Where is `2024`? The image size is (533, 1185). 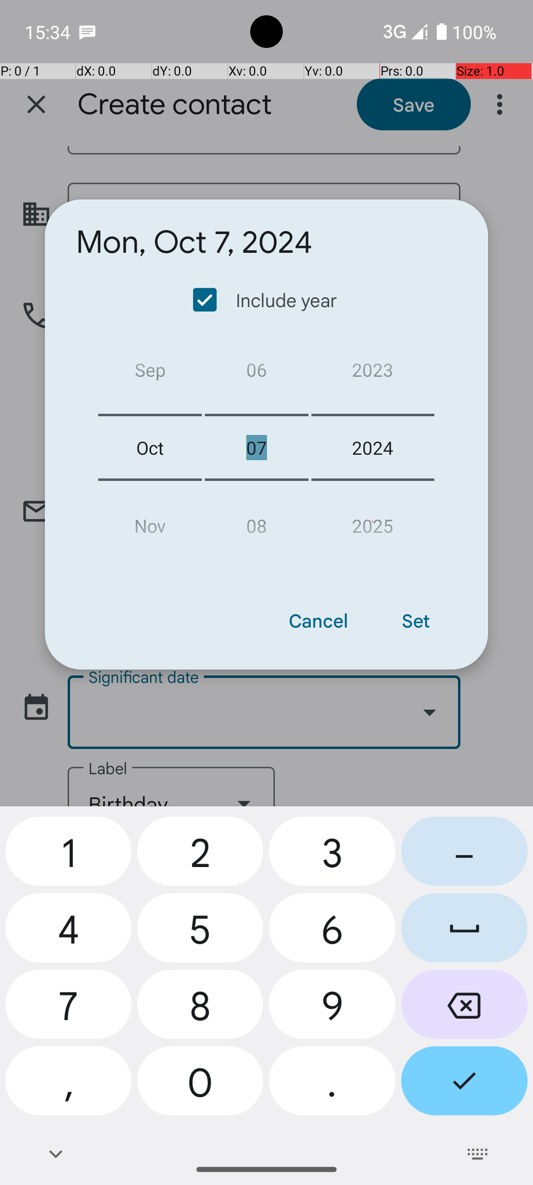 2024 is located at coordinates (373, 447).